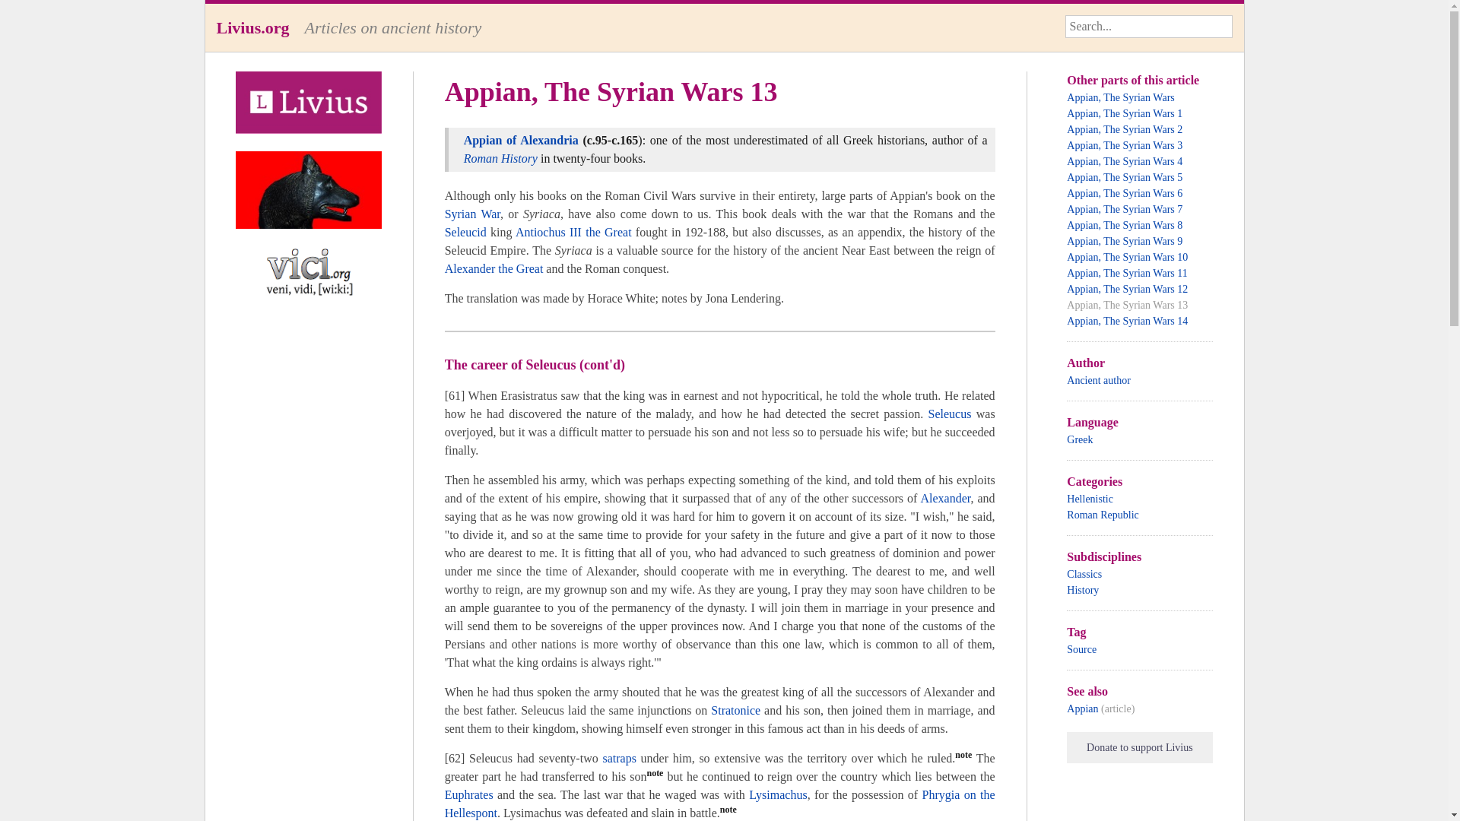  What do you see at coordinates (728, 812) in the screenshot?
I see `Click to toggle note` at bounding box center [728, 812].